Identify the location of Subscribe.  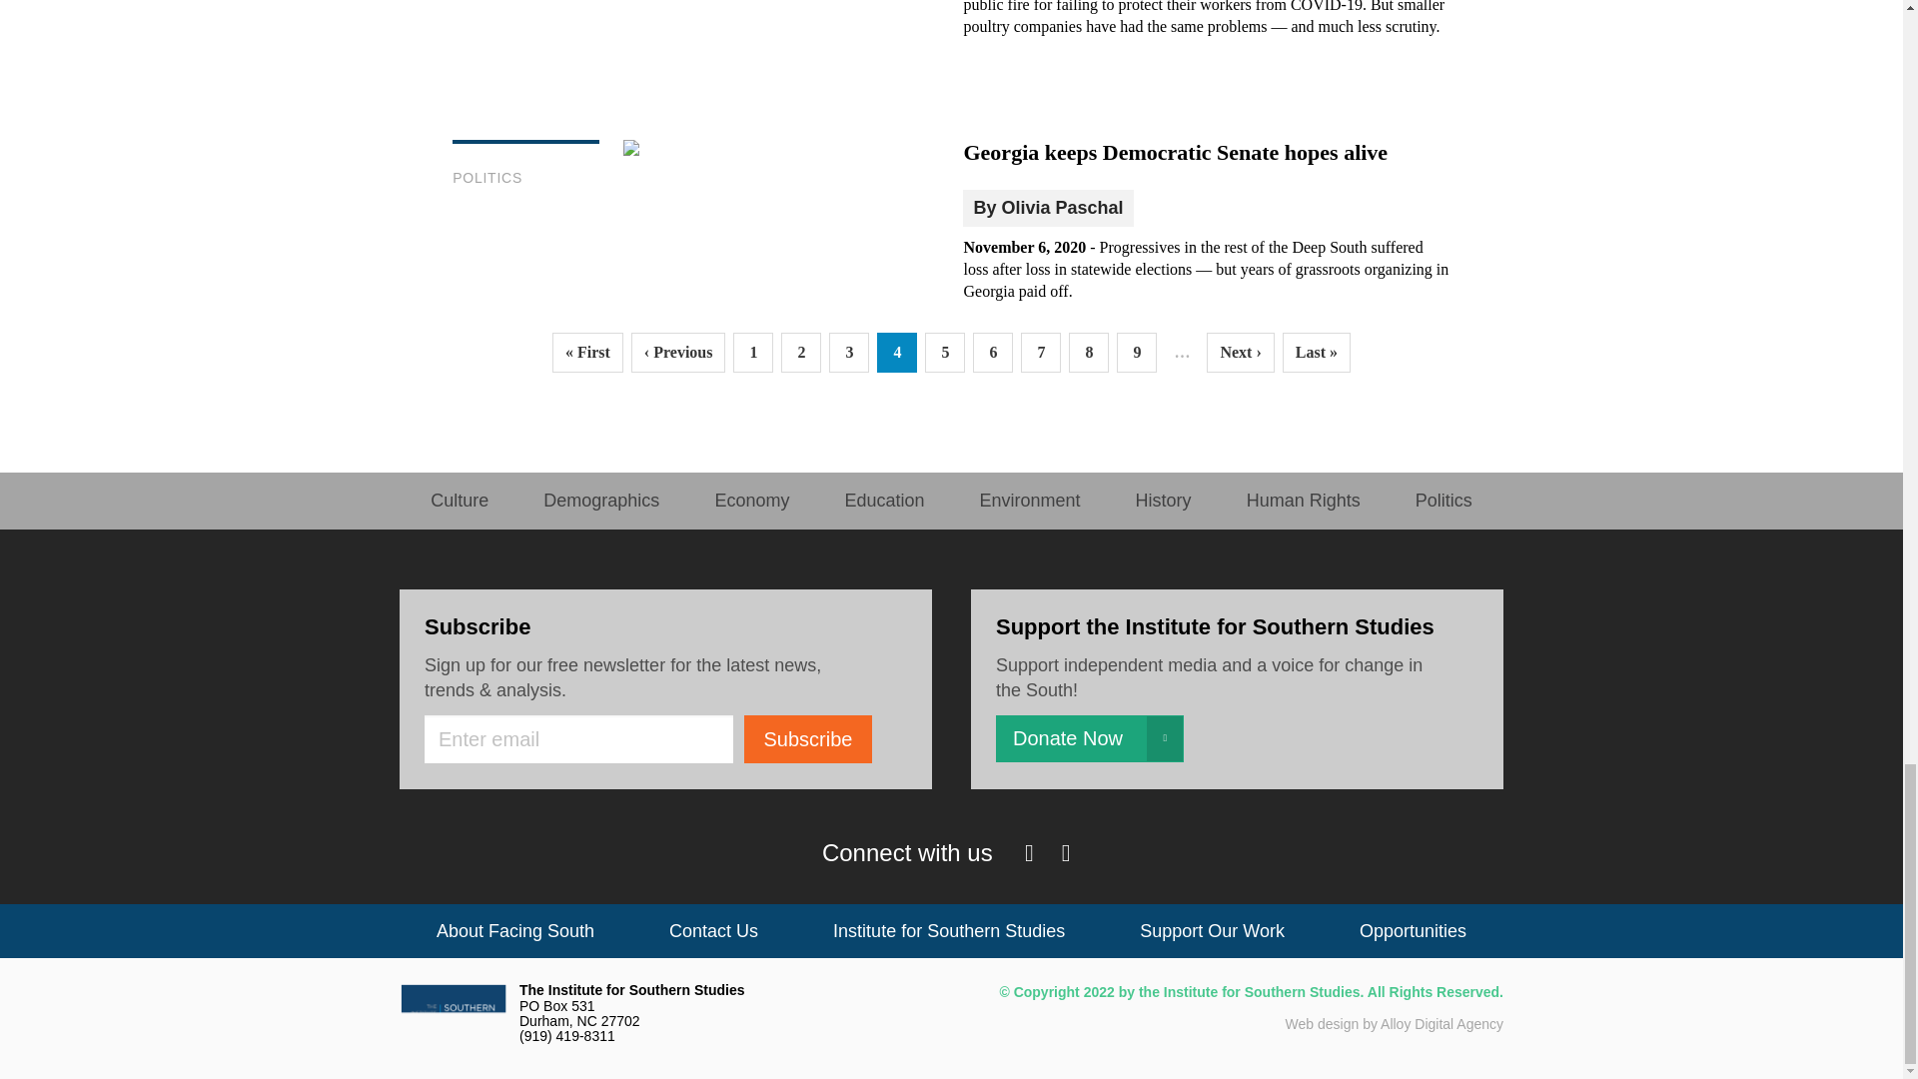
(807, 739).